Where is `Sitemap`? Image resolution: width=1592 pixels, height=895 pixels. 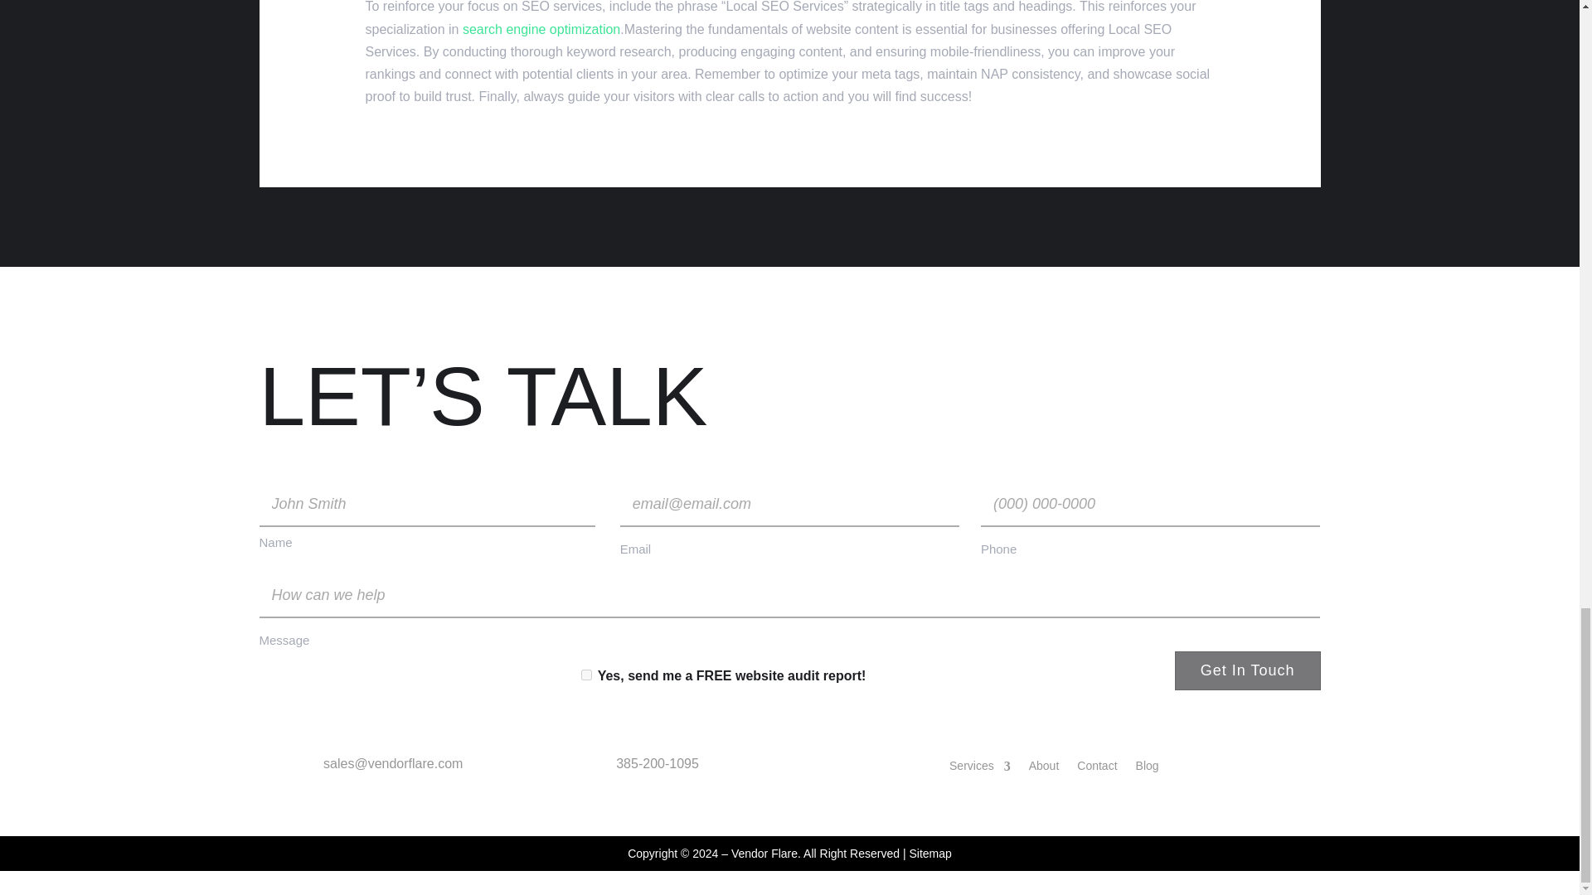
Sitemap is located at coordinates (929, 853).